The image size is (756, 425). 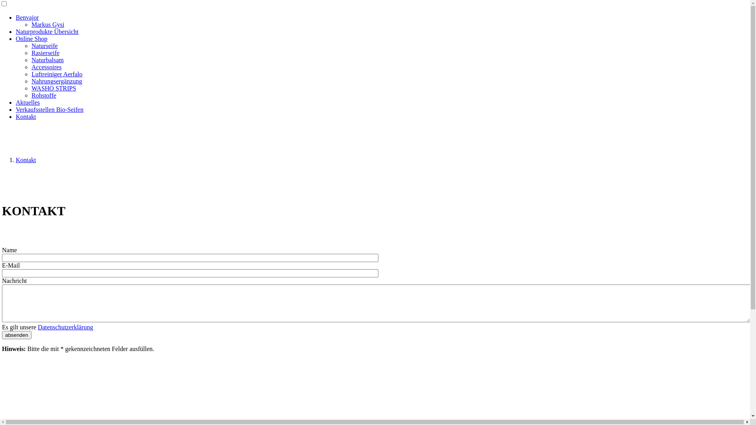 I want to click on Naturseife, so click(x=45, y=46).